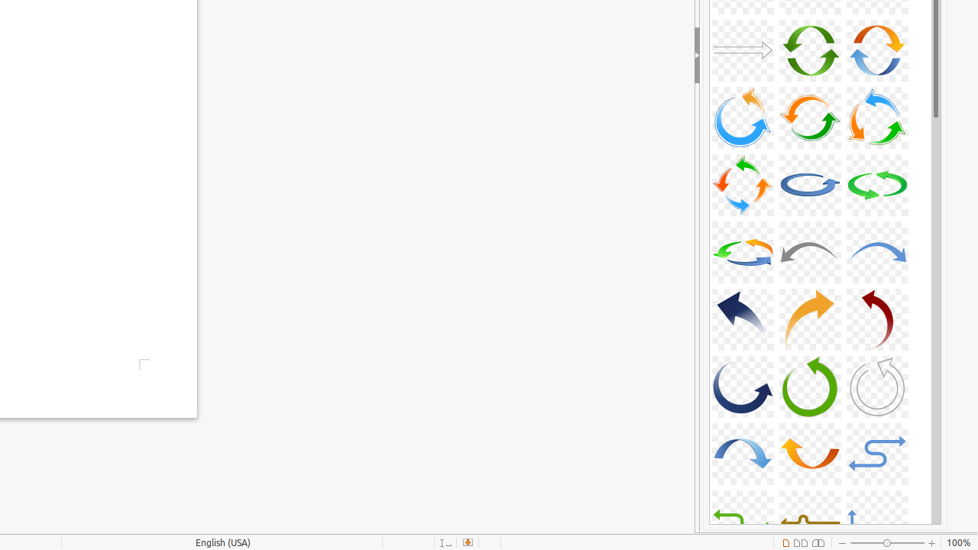 The image size is (978, 550). What do you see at coordinates (743, 118) in the screenshot?
I see `A16-CircleArrow` at bounding box center [743, 118].